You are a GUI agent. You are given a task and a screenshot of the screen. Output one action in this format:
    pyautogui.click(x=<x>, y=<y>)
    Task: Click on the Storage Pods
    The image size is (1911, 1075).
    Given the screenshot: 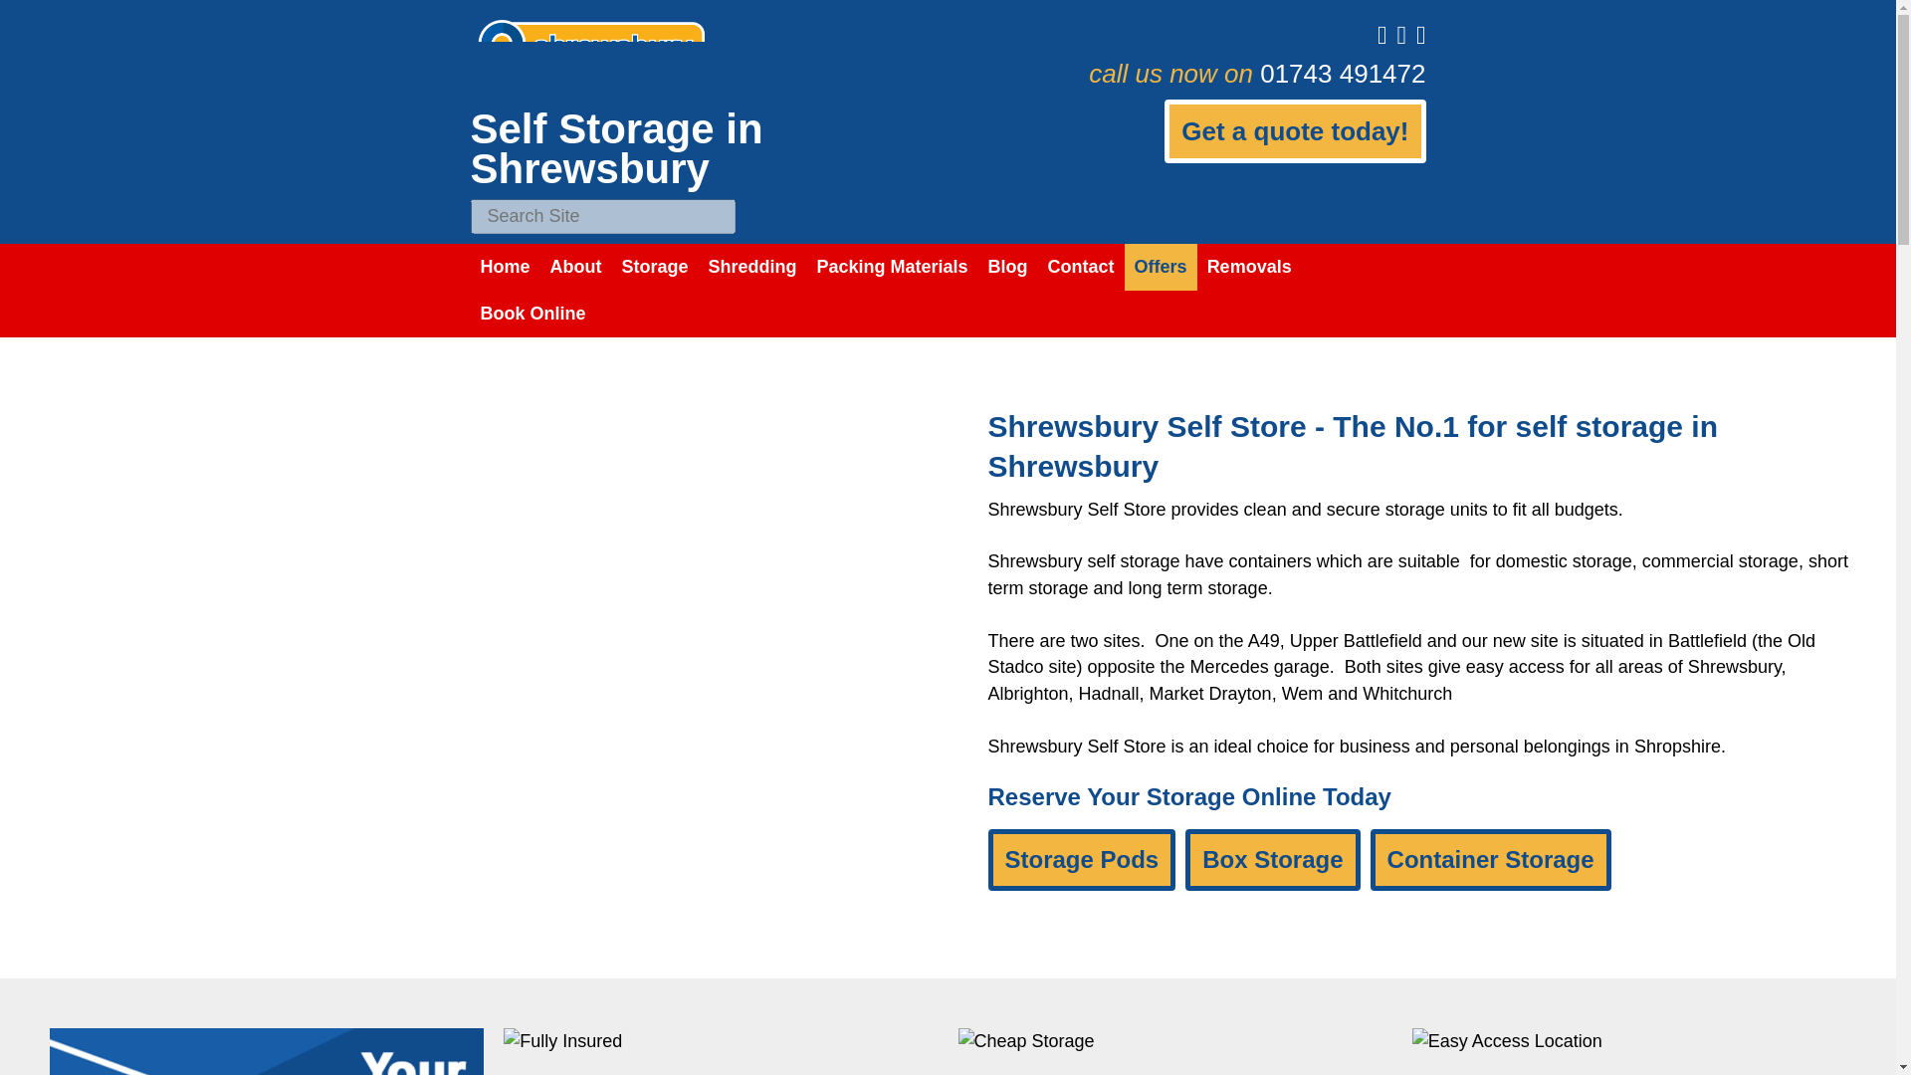 What is the action you would take?
    pyautogui.click(x=1081, y=860)
    